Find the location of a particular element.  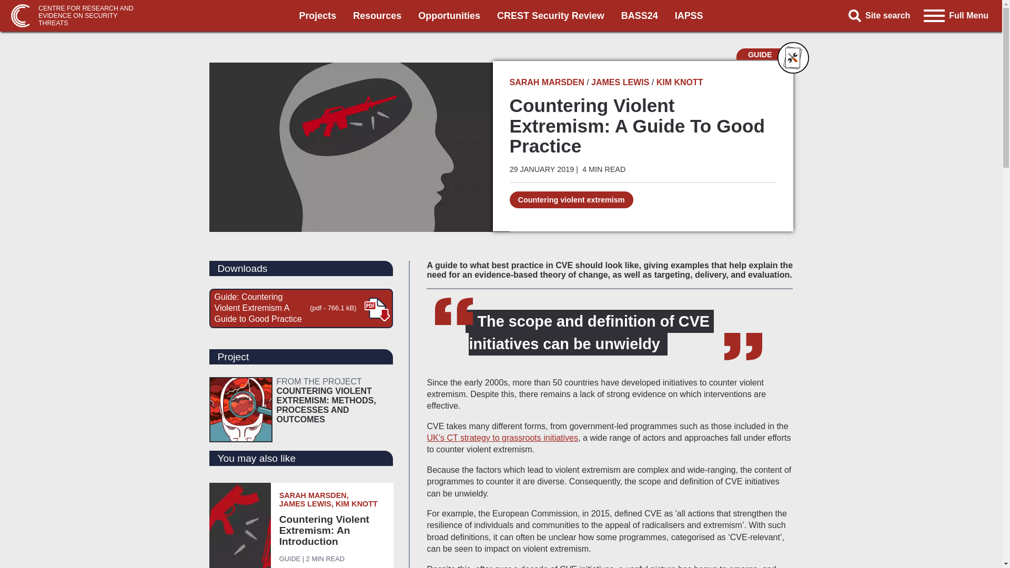

Resources is located at coordinates (764, 54).